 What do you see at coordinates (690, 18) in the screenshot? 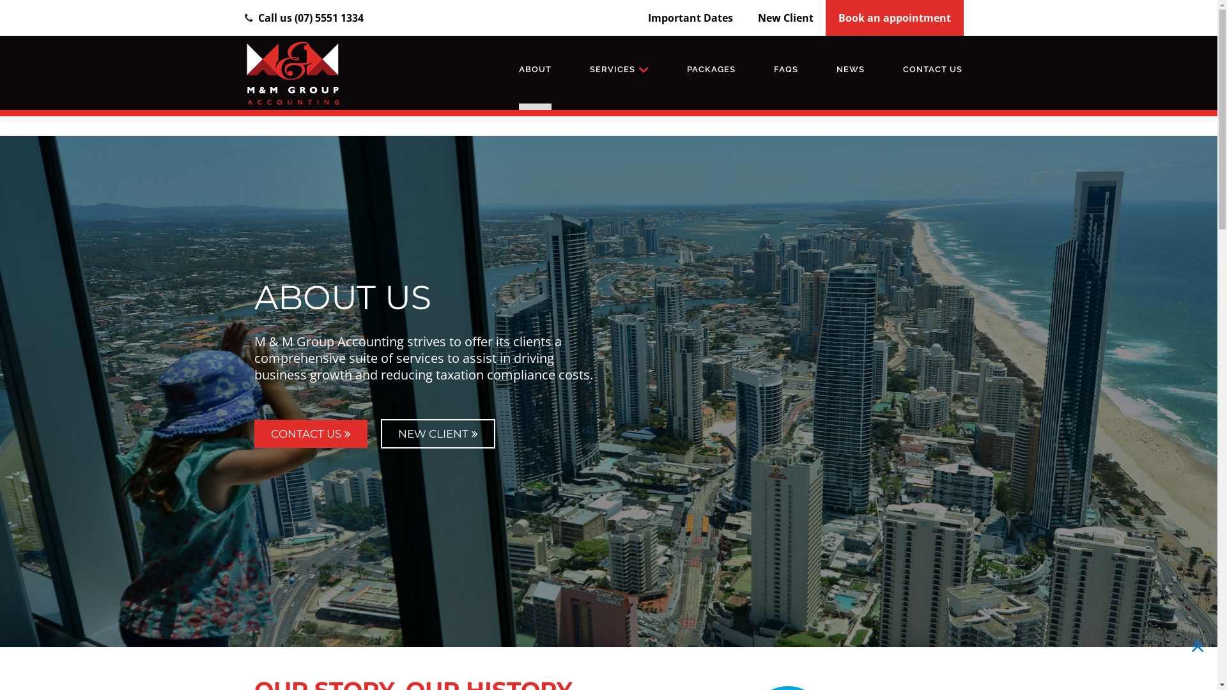
I see `Important Dates` at bounding box center [690, 18].